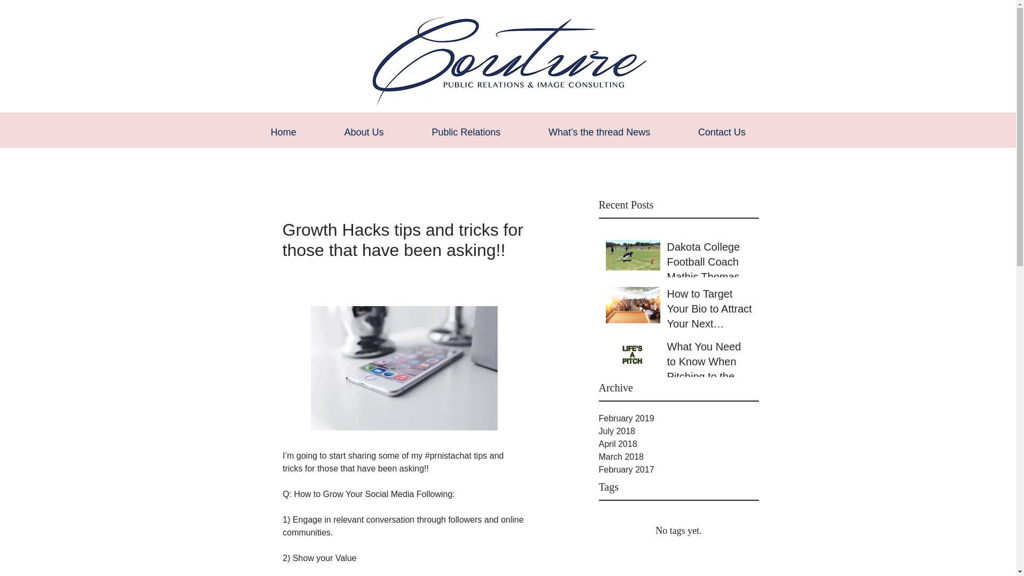  What do you see at coordinates (283, 132) in the screenshot?
I see `Home` at bounding box center [283, 132].